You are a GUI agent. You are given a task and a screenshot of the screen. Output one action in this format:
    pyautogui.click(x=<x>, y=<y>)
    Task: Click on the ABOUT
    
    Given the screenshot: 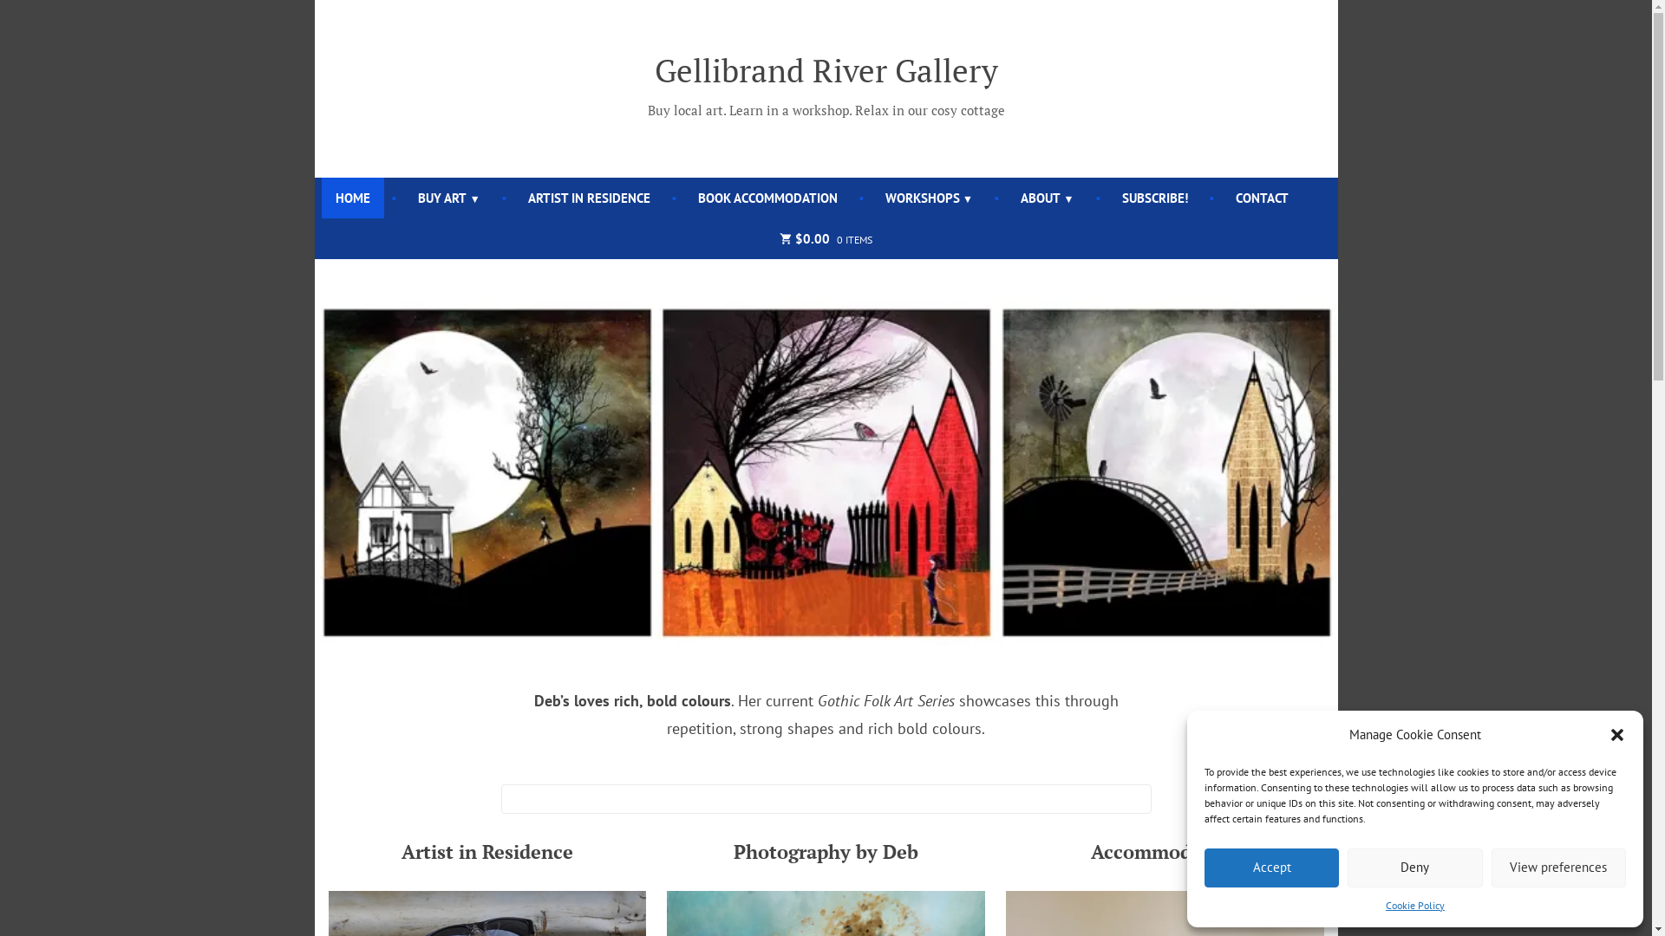 What is the action you would take?
    pyautogui.click(x=1048, y=198)
    